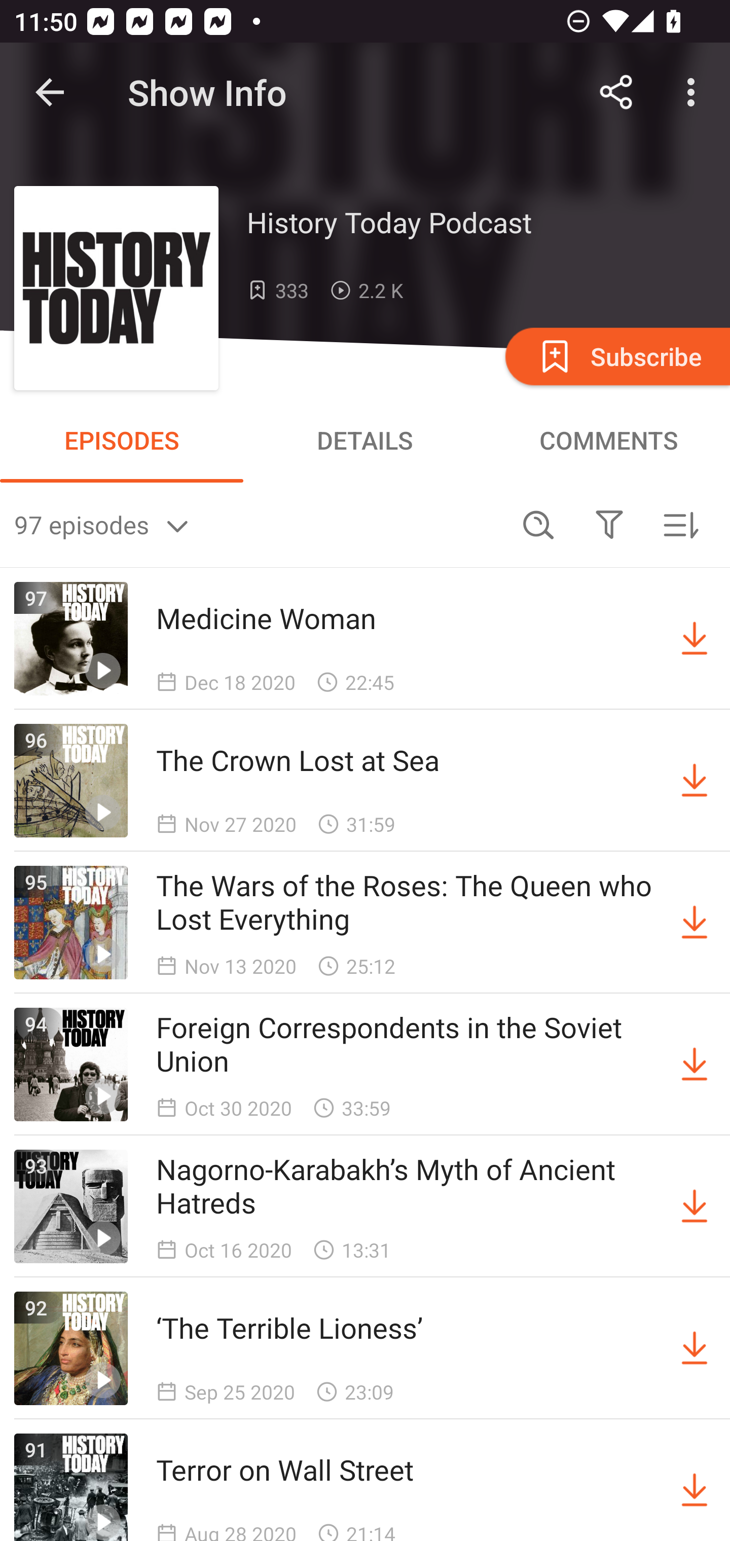 The height and width of the screenshot is (1541, 730). Describe the element at coordinates (695, 1206) in the screenshot. I see `Download` at that location.